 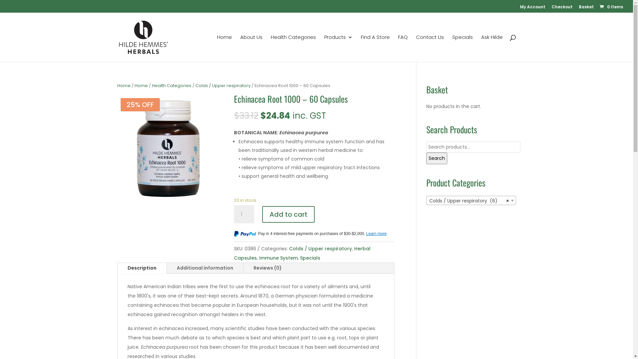 What do you see at coordinates (403, 49) in the screenshot?
I see `FAQ` at bounding box center [403, 49].